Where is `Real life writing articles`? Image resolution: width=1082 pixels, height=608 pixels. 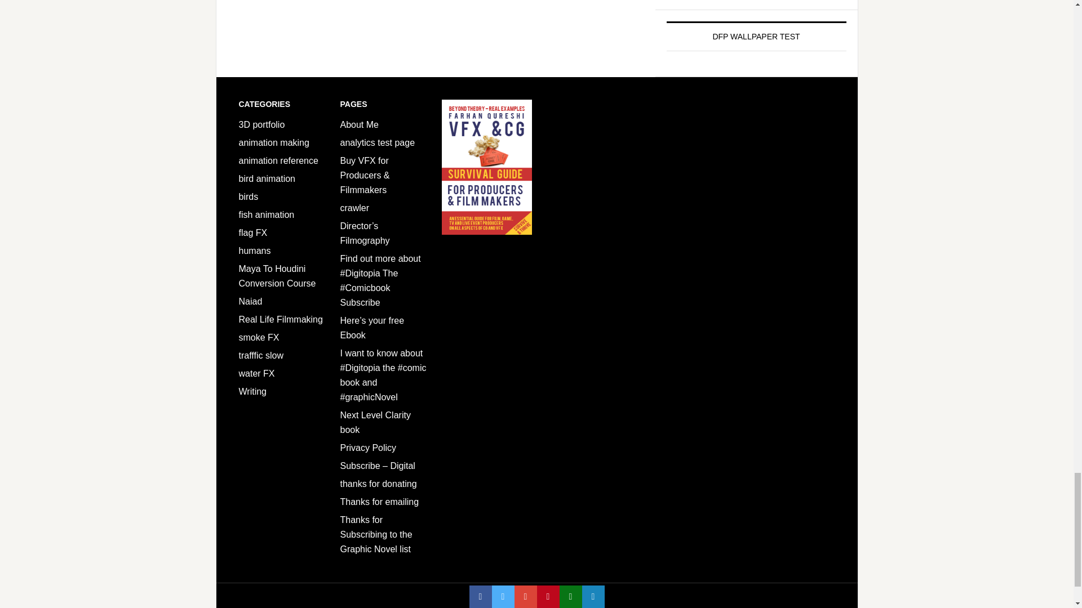 Real life writing articles is located at coordinates (253, 391).